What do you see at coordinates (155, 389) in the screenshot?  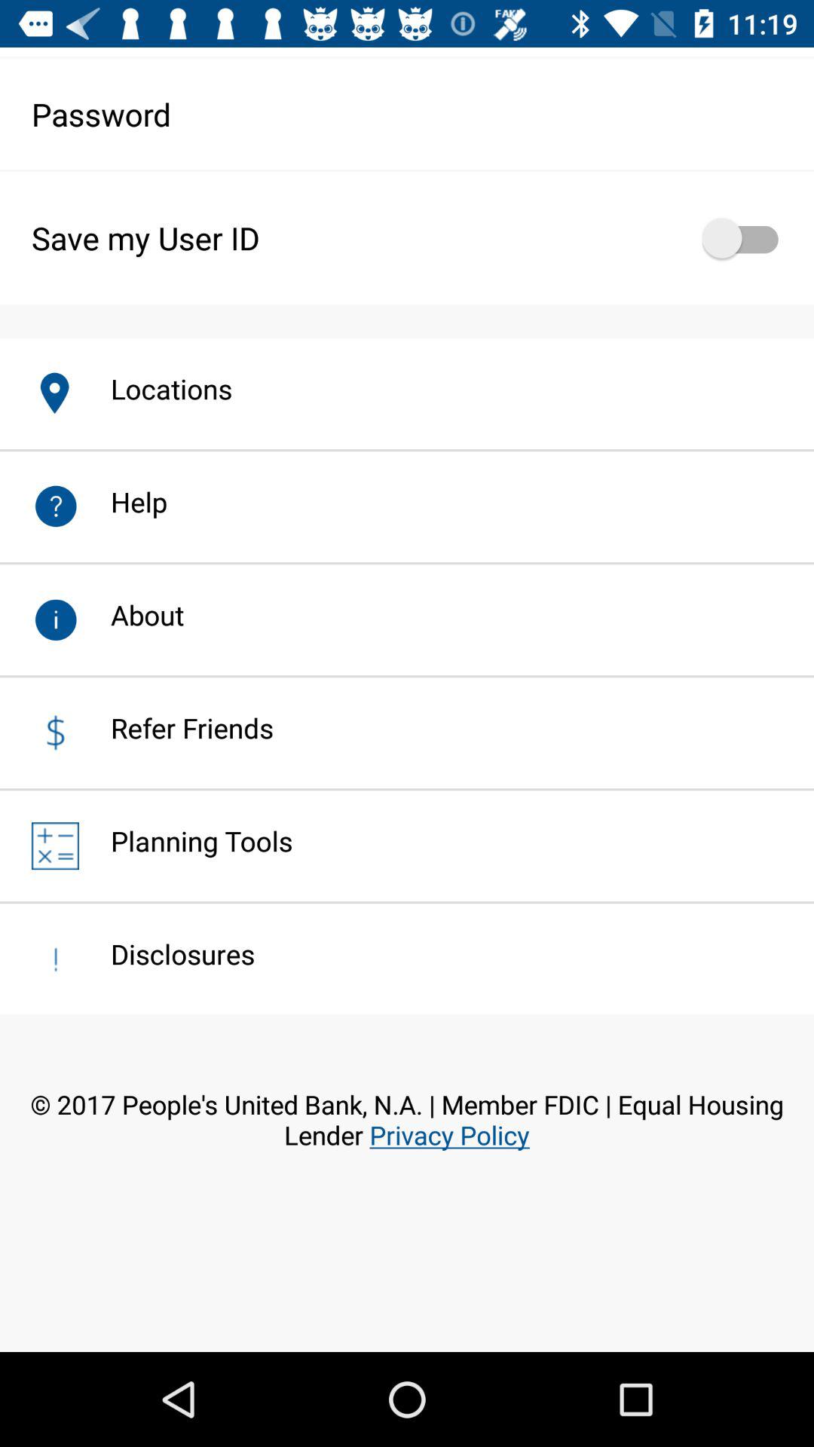 I see `flip to locations item` at bounding box center [155, 389].